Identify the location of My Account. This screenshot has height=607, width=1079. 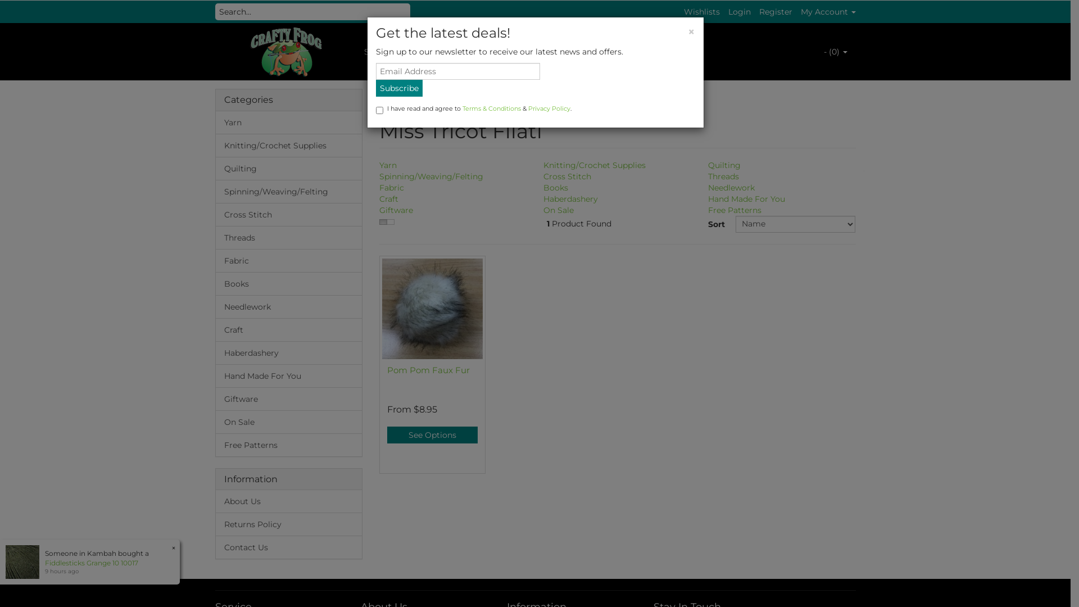
(828, 12).